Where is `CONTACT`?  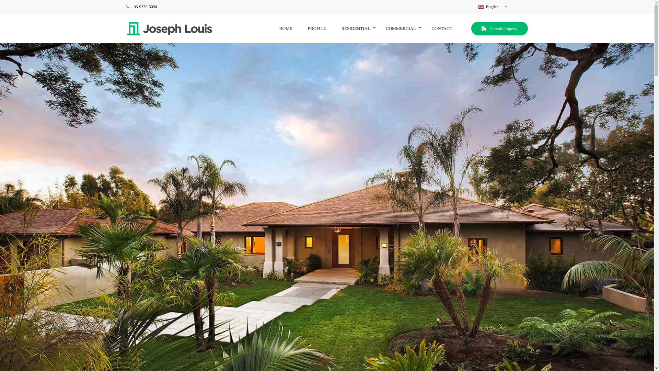
CONTACT is located at coordinates (442, 28).